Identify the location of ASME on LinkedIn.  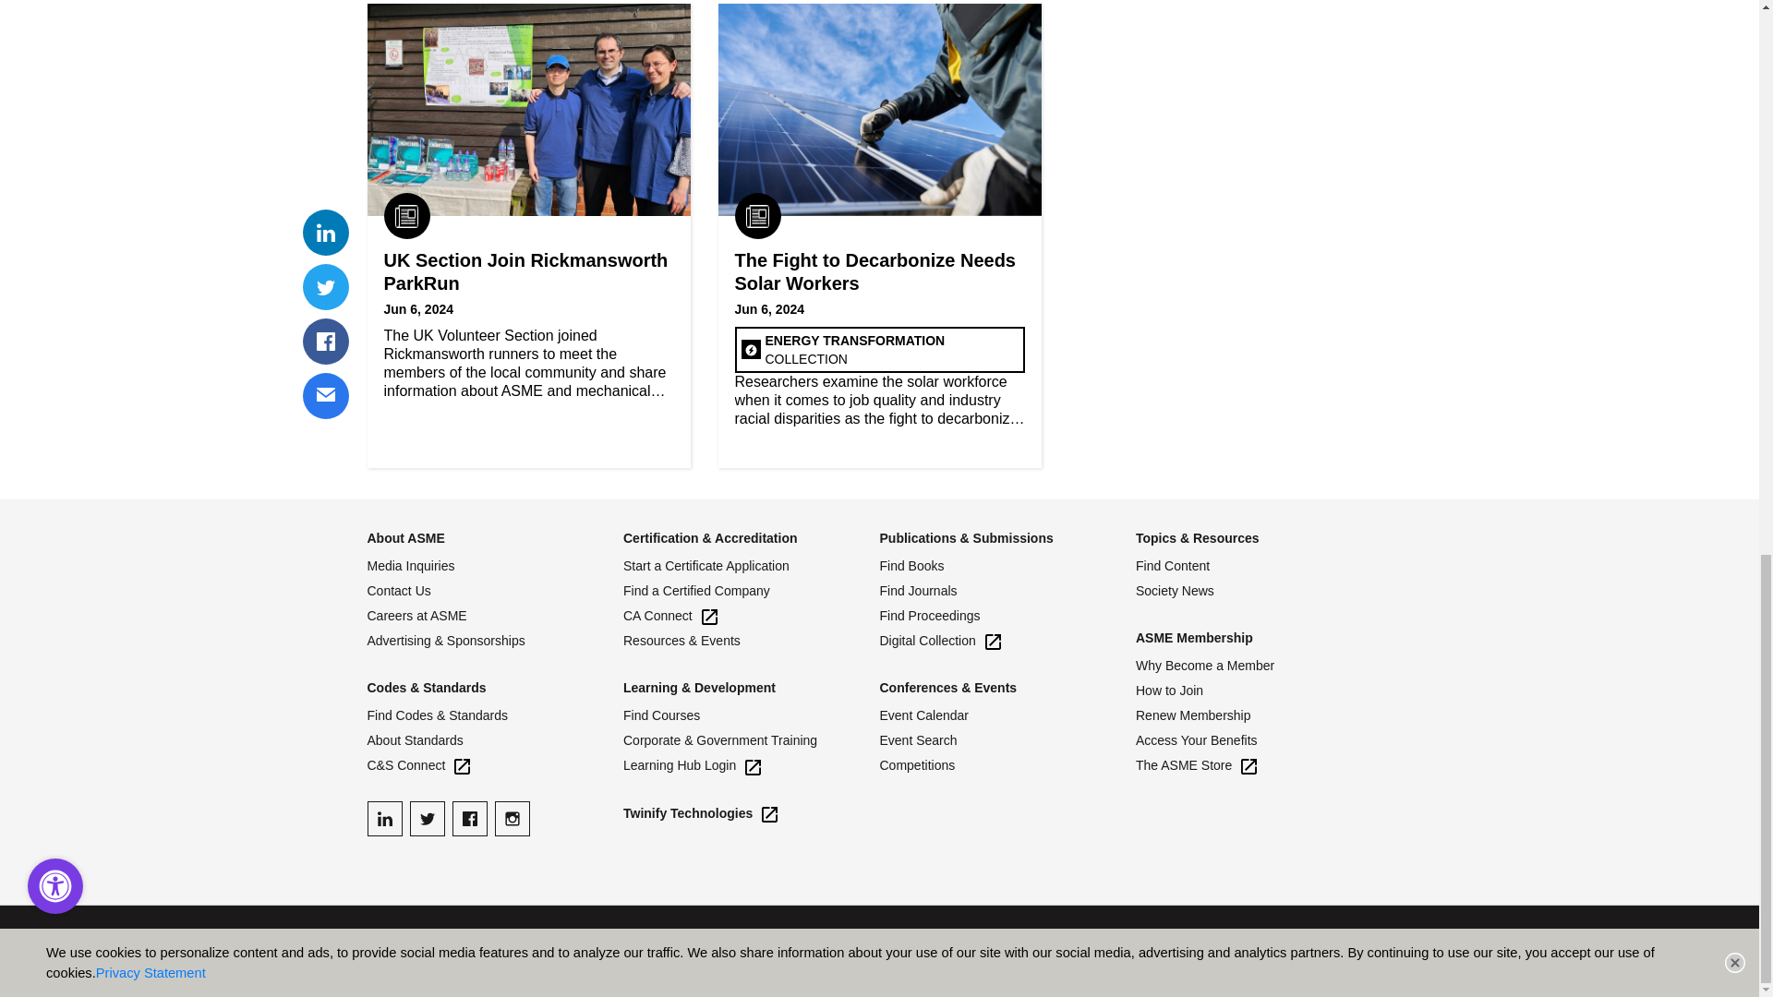
(384, 819).